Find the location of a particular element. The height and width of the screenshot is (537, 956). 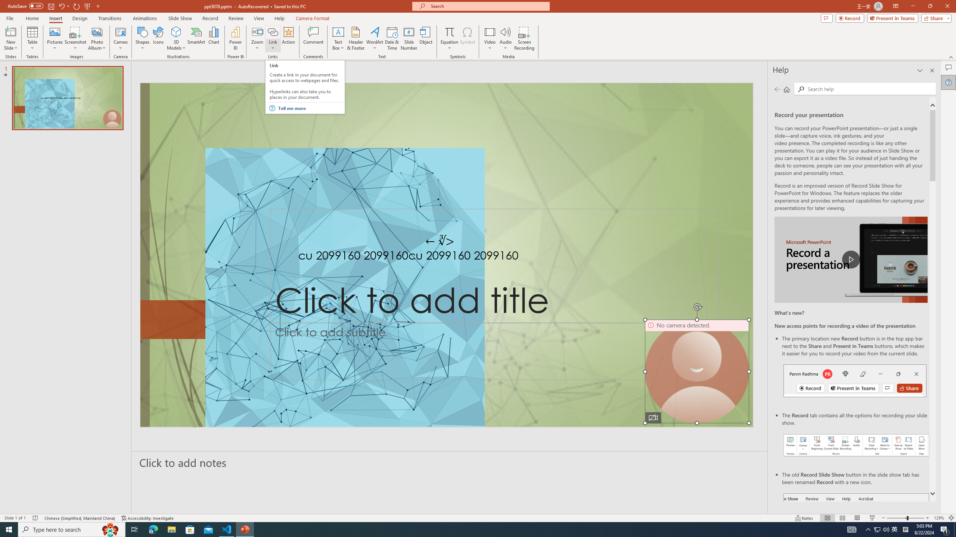

Screenshot is located at coordinates (75, 38).